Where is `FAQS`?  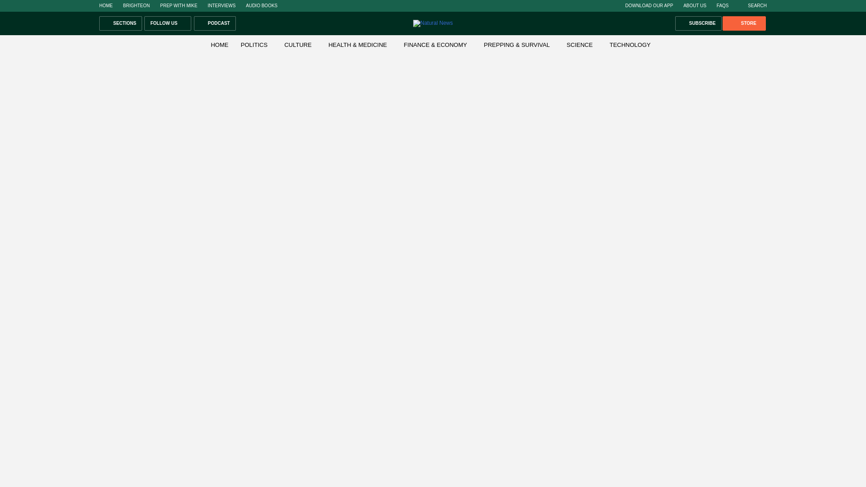
FAQS is located at coordinates (723, 5).